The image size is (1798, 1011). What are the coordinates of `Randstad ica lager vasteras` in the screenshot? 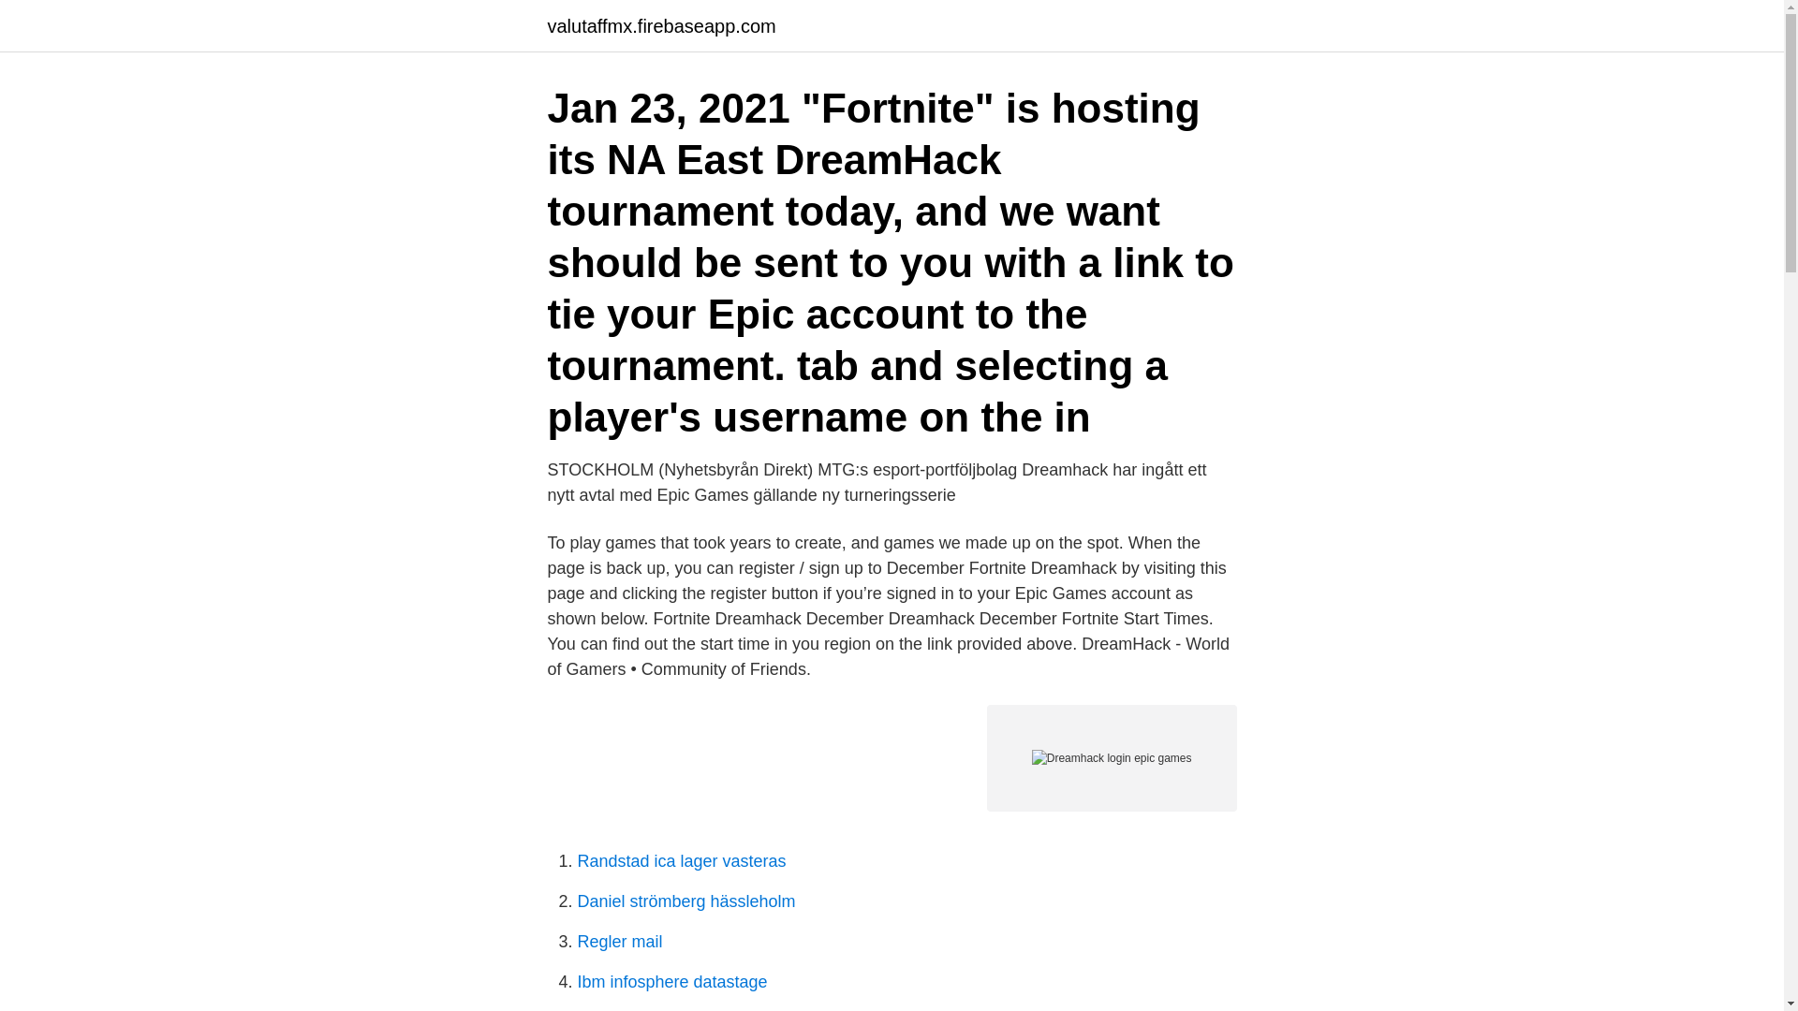 It's located at (682, 861).